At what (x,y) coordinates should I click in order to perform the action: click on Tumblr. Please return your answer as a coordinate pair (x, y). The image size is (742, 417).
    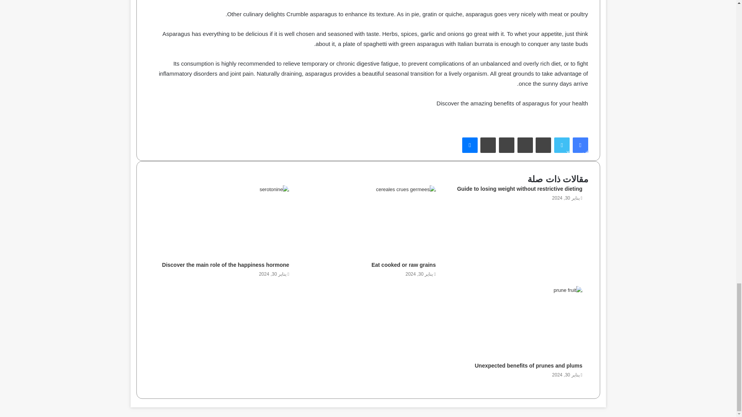
    Looking at the image, I should click on (525, 145).